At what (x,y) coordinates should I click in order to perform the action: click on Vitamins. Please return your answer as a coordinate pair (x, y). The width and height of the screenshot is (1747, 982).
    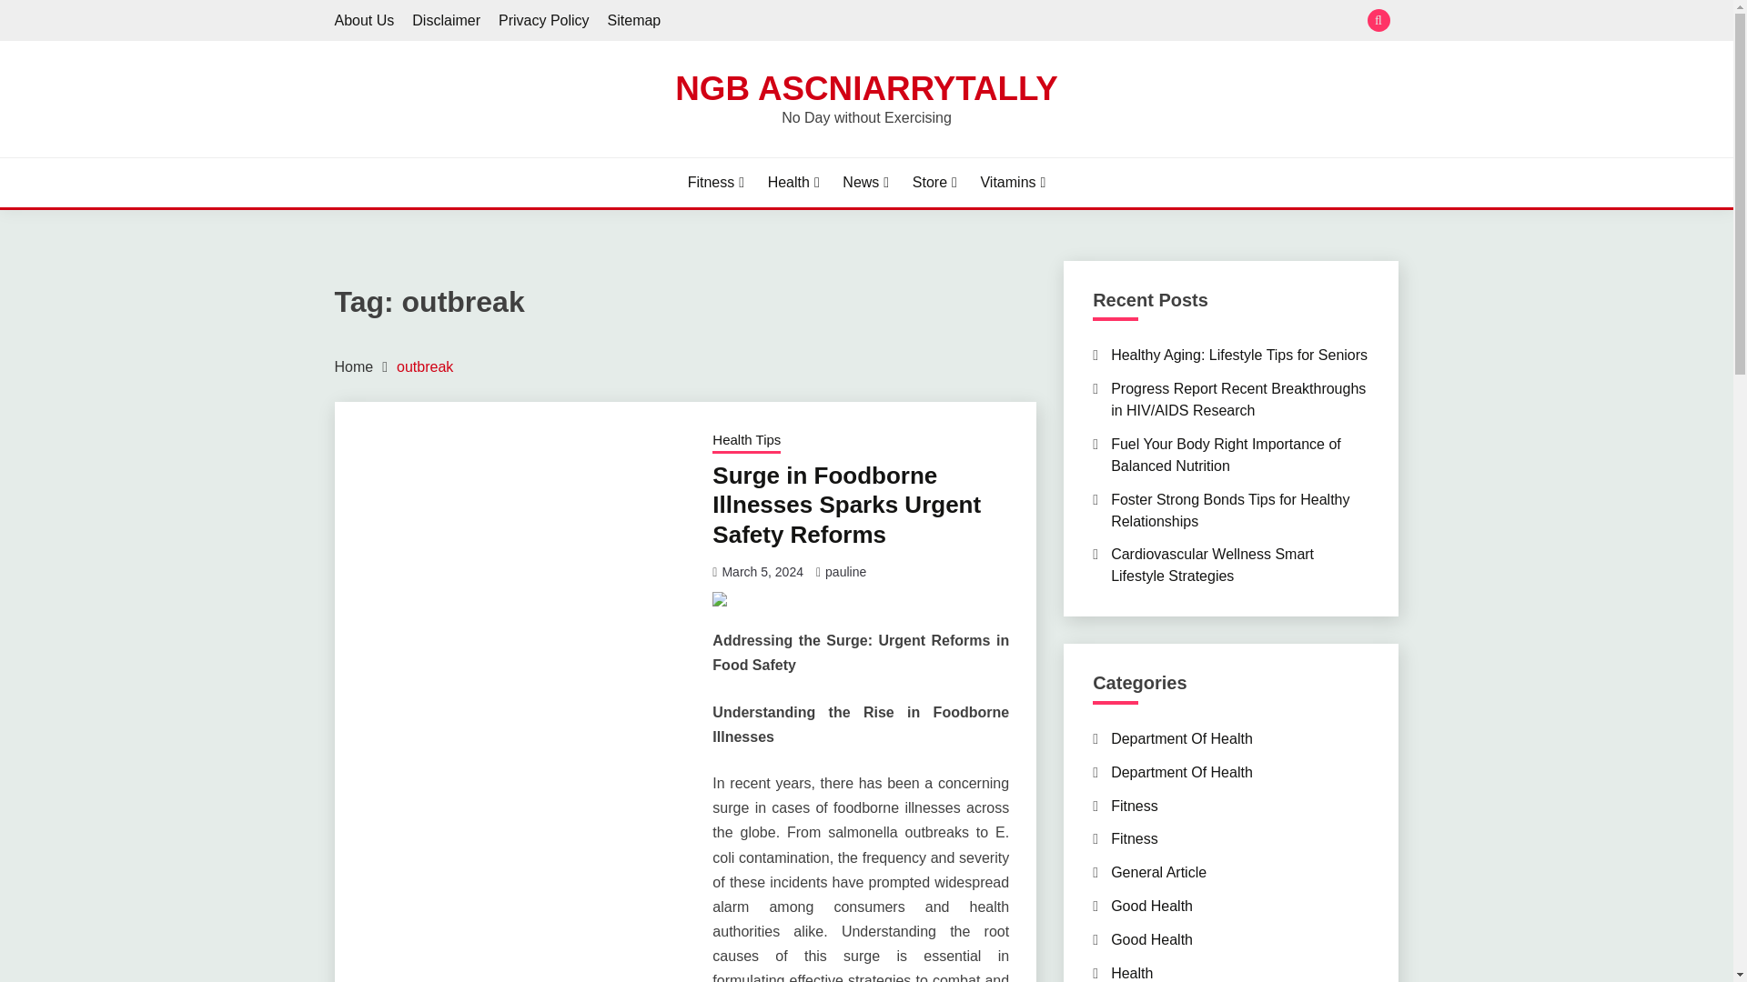
    Looking at the image, I should click on (1012, 182).